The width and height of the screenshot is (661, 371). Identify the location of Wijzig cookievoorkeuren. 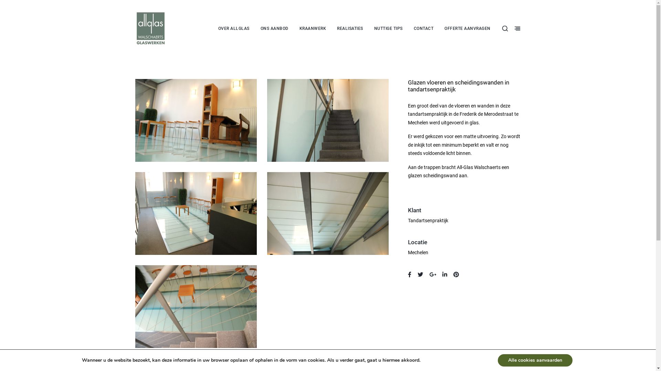
(449, 360).